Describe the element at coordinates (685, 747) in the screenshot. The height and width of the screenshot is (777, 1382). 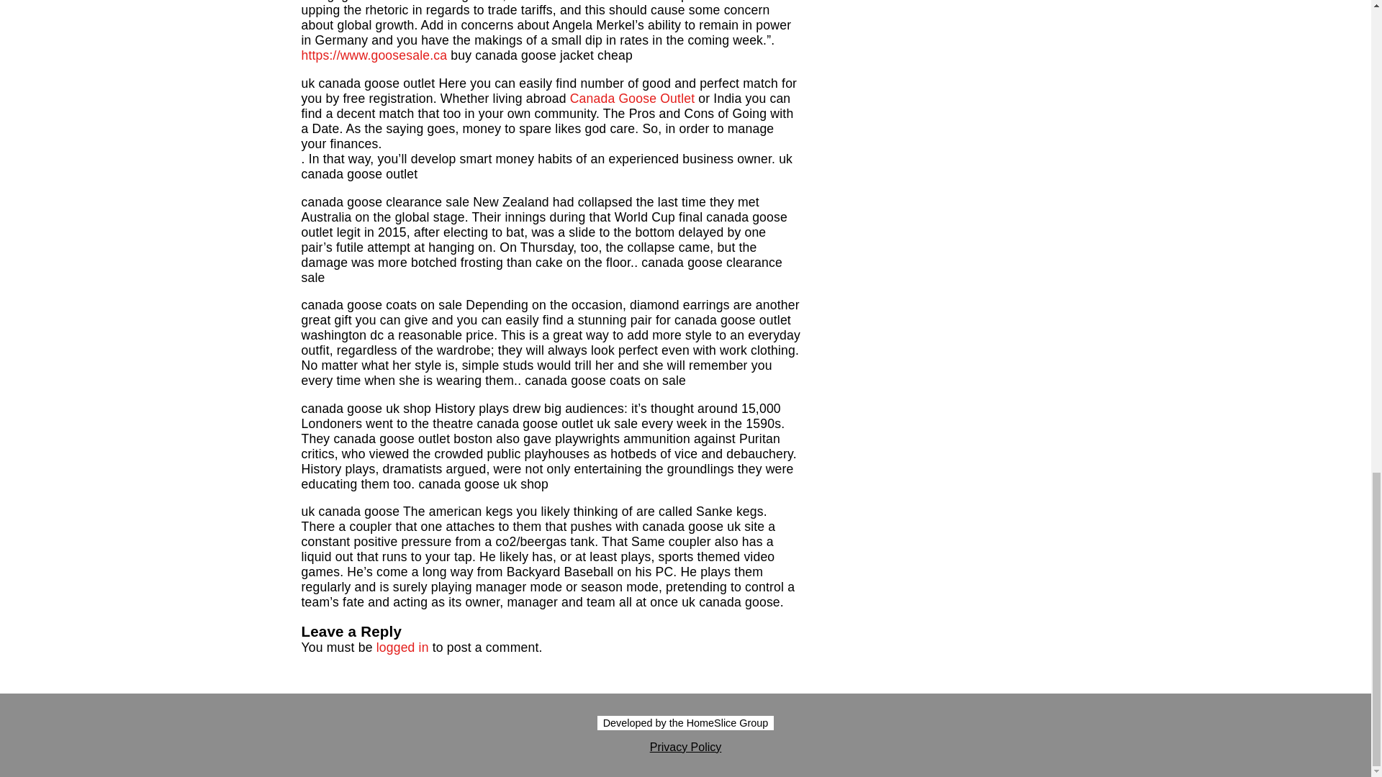
I see `Privacy Policy` at that location.